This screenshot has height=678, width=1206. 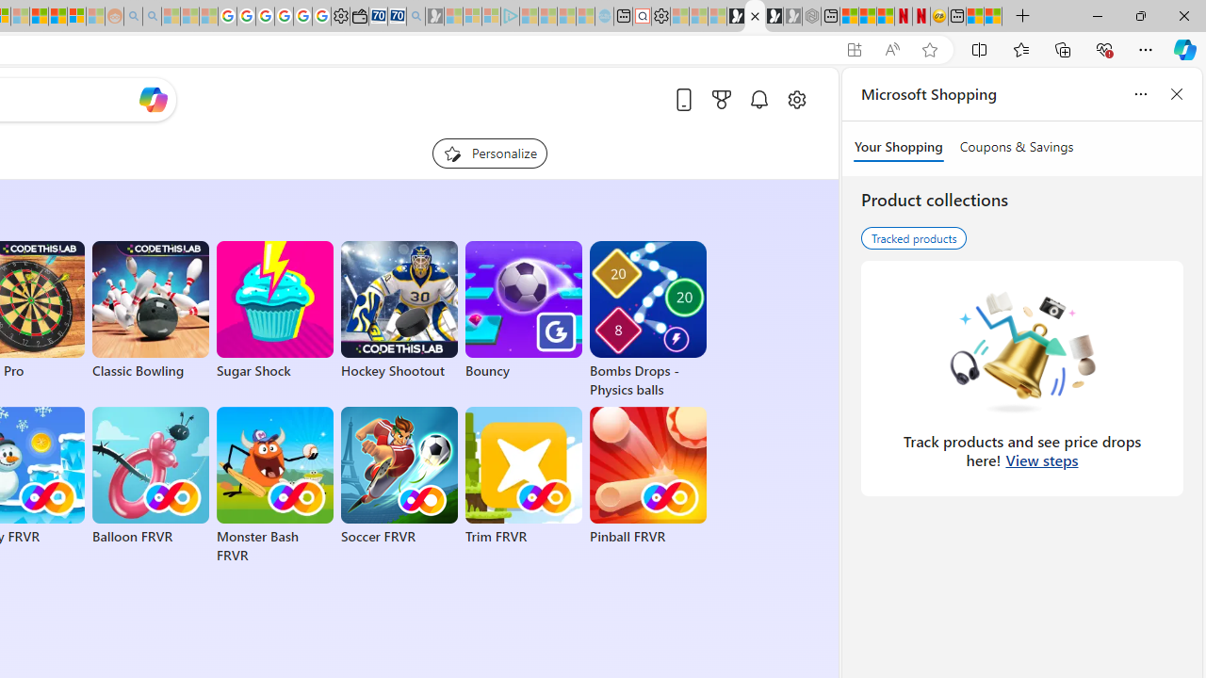 What do you see at coordinates (648, 476) in the screenshot?
I see `Pinball FRVR` at bounding box center [648, 476].